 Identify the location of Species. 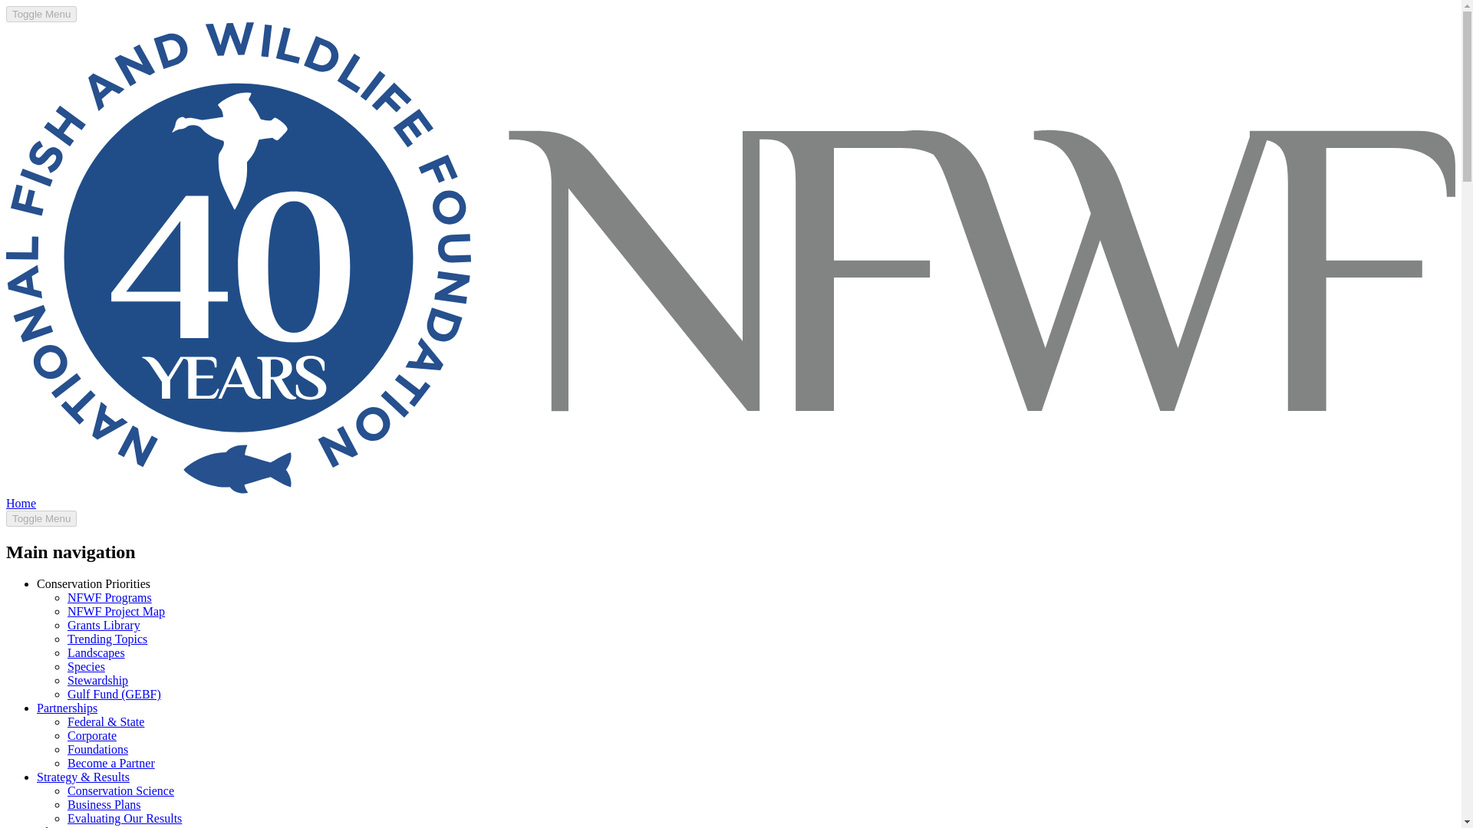
(86, 666).